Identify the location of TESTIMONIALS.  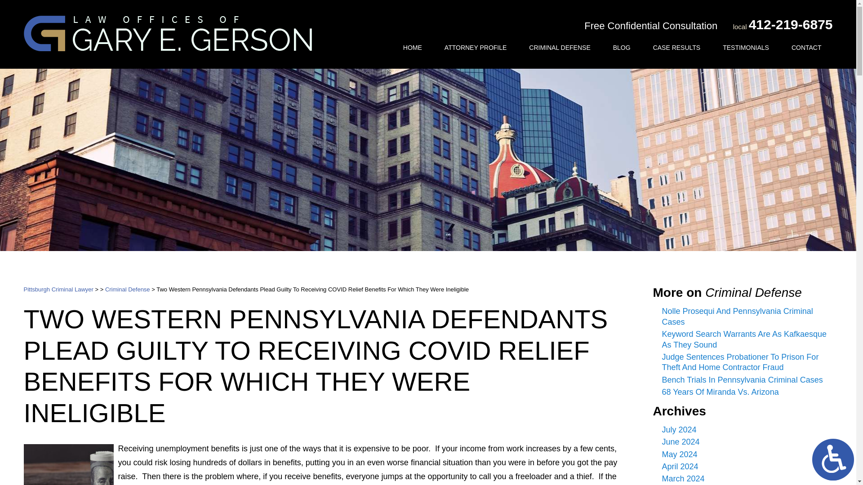
(745, 48).